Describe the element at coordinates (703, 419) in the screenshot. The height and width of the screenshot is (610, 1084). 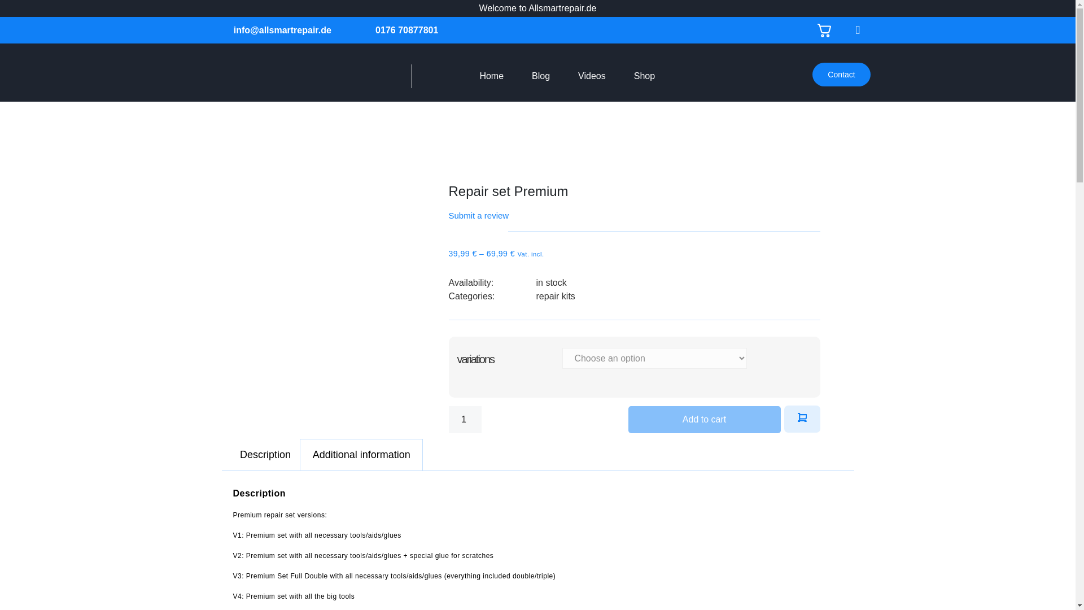
I see `Add to cart` at that location.